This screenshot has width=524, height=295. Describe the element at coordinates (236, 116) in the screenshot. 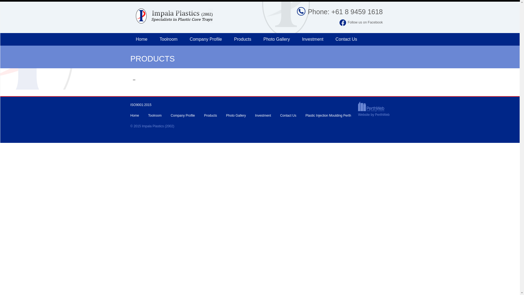

I see `Photo Gallery` at that location.